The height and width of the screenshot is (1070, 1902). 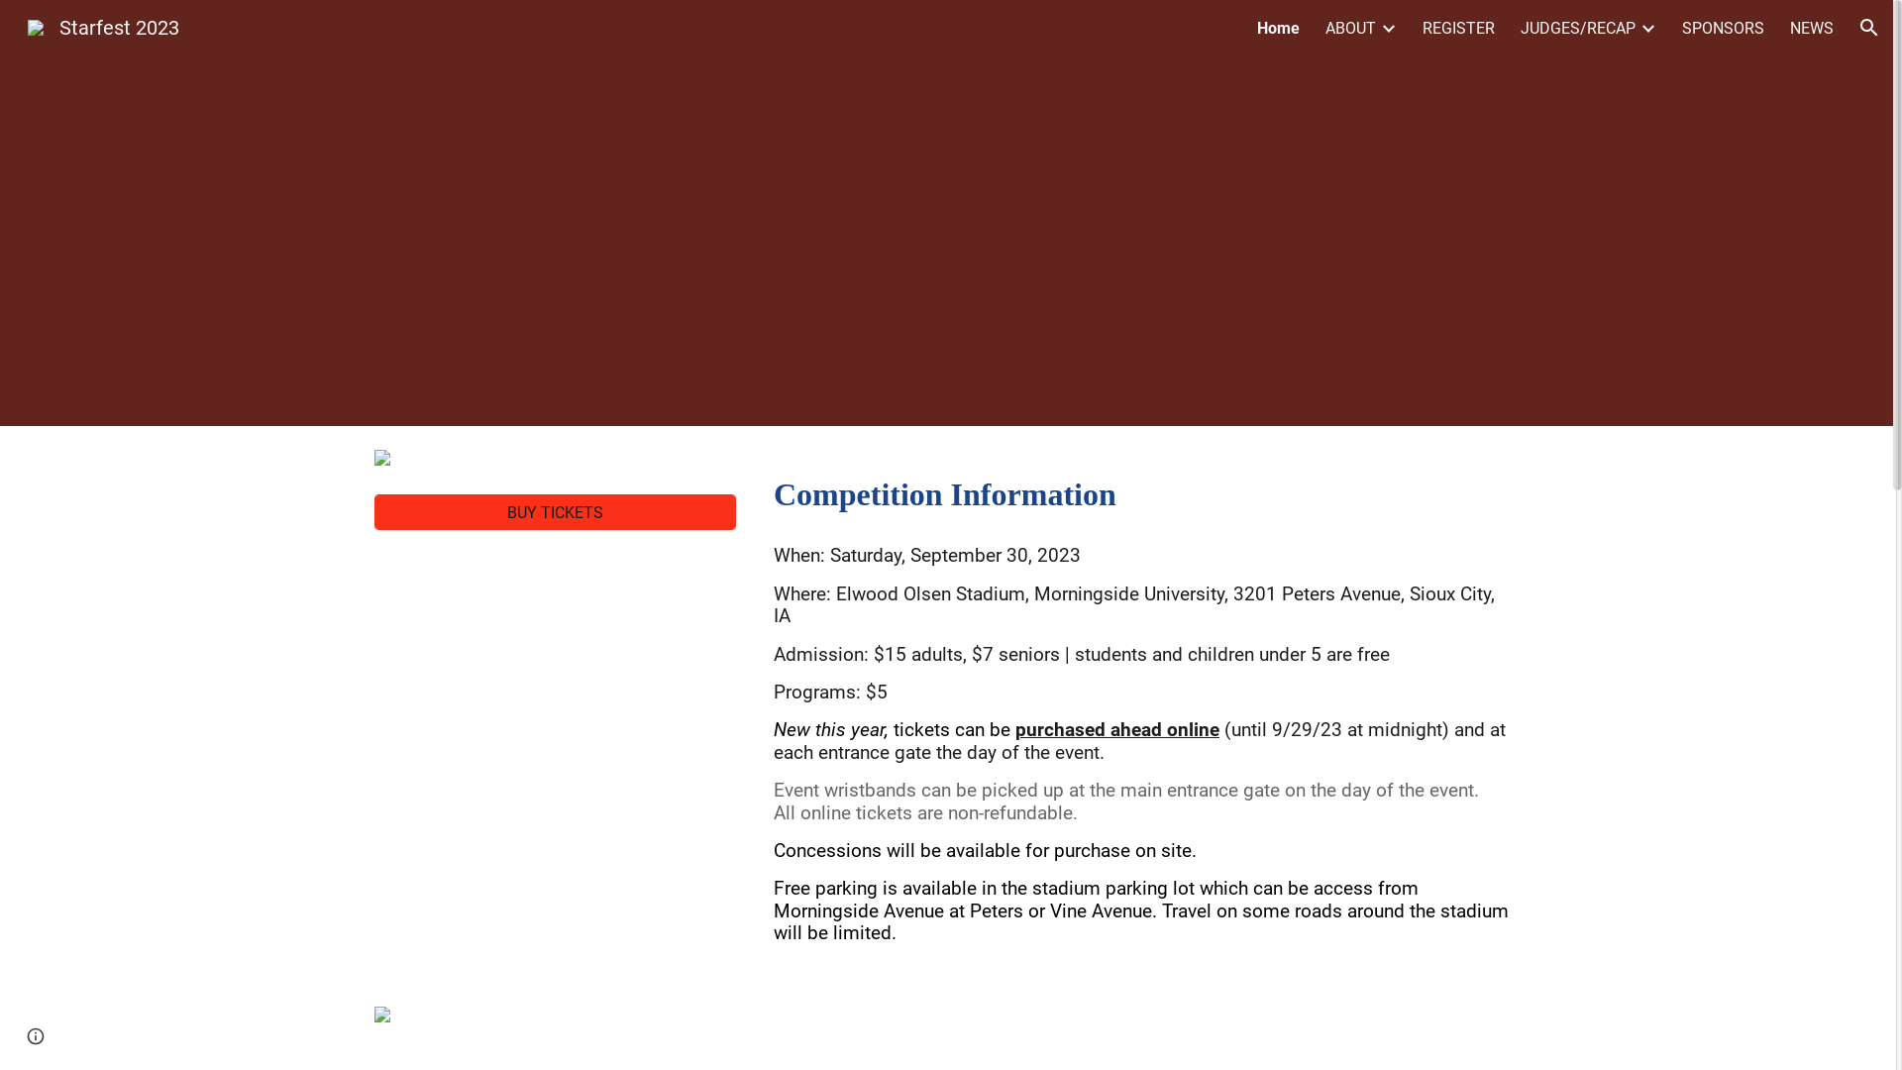 What do you see at coordinates (1724, 28) in the screenshot?
I see `SPONSORS` at bounding box center [1724, 28].